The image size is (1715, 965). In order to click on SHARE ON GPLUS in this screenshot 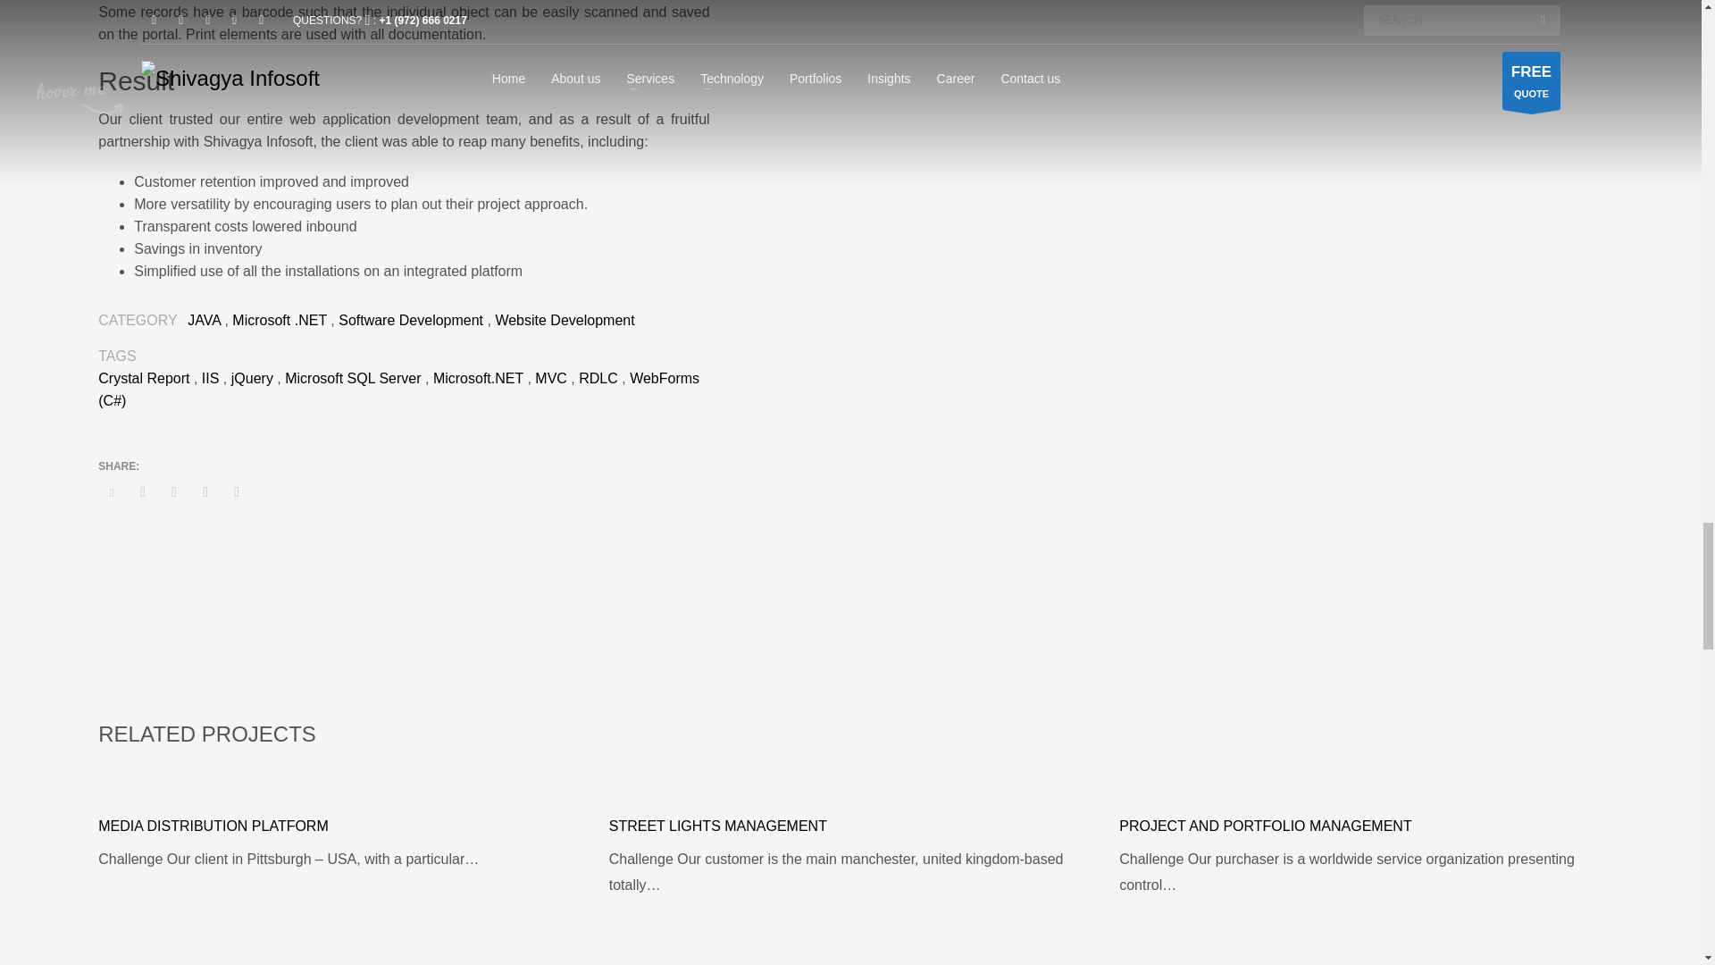, I will do `click(173, 491)`.